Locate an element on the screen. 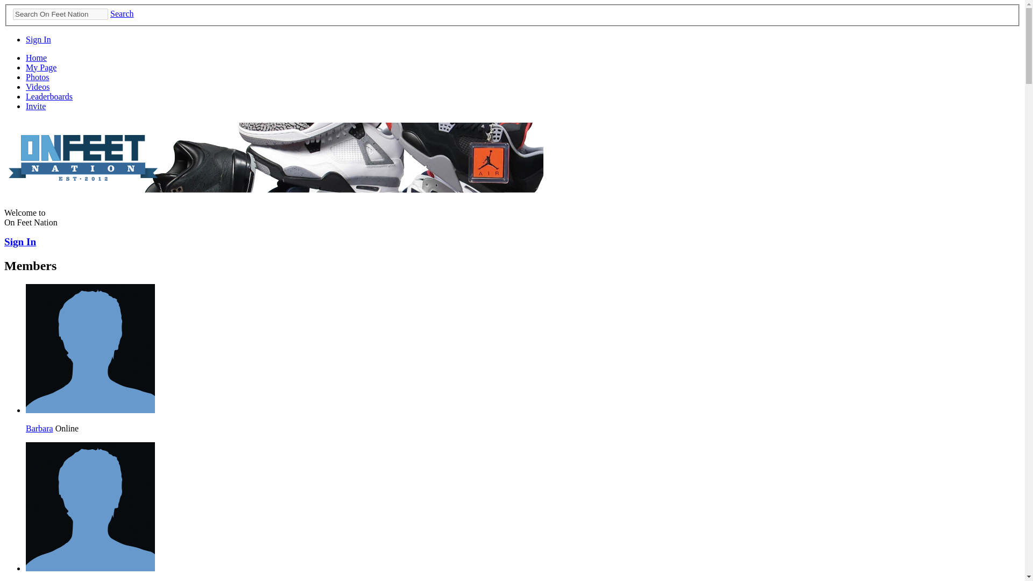  Search On Feet Nation is located at coordinates (60, 14).